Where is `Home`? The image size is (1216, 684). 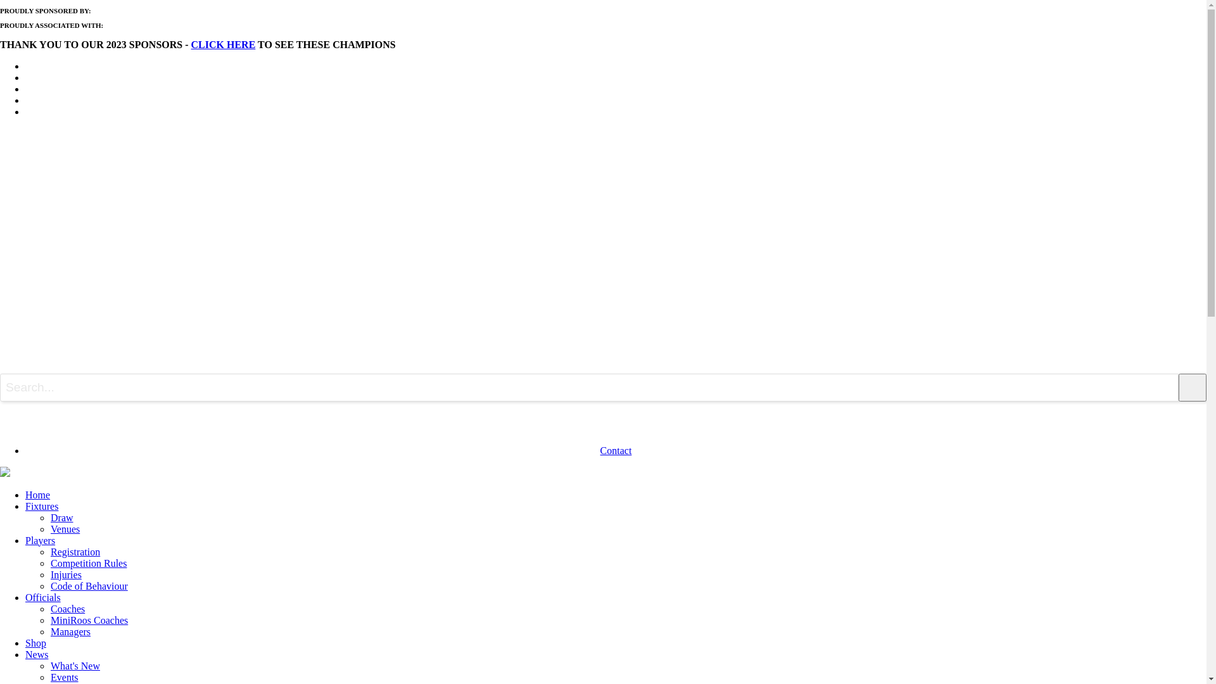
Home is located at coordinates (38, 495).